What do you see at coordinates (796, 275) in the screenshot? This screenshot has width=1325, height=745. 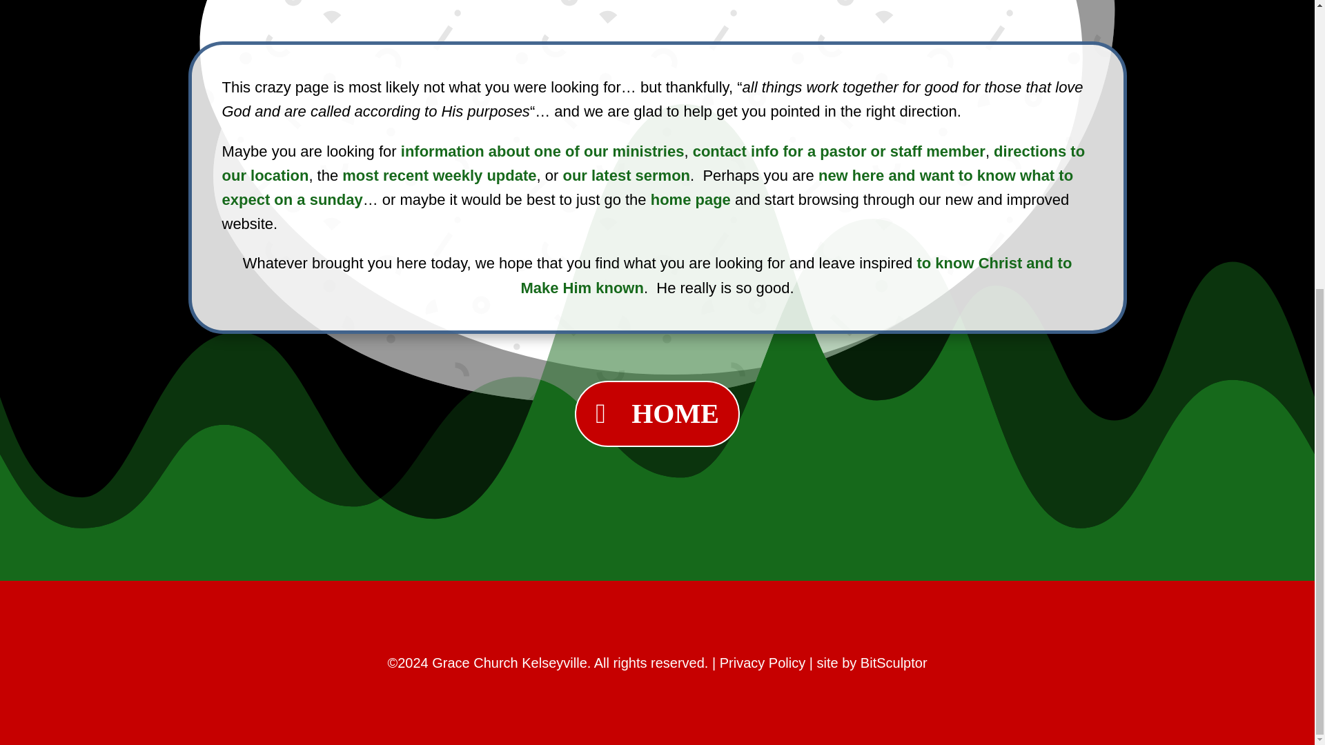 I see `to know Christ and to Make Him known` at bounding box center [796, 275].